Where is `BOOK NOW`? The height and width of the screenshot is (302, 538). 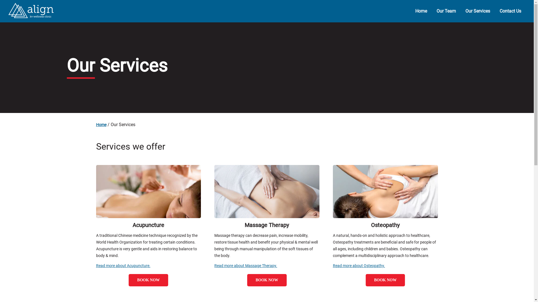 BOOK NOW is located at coordinates (149, 280).